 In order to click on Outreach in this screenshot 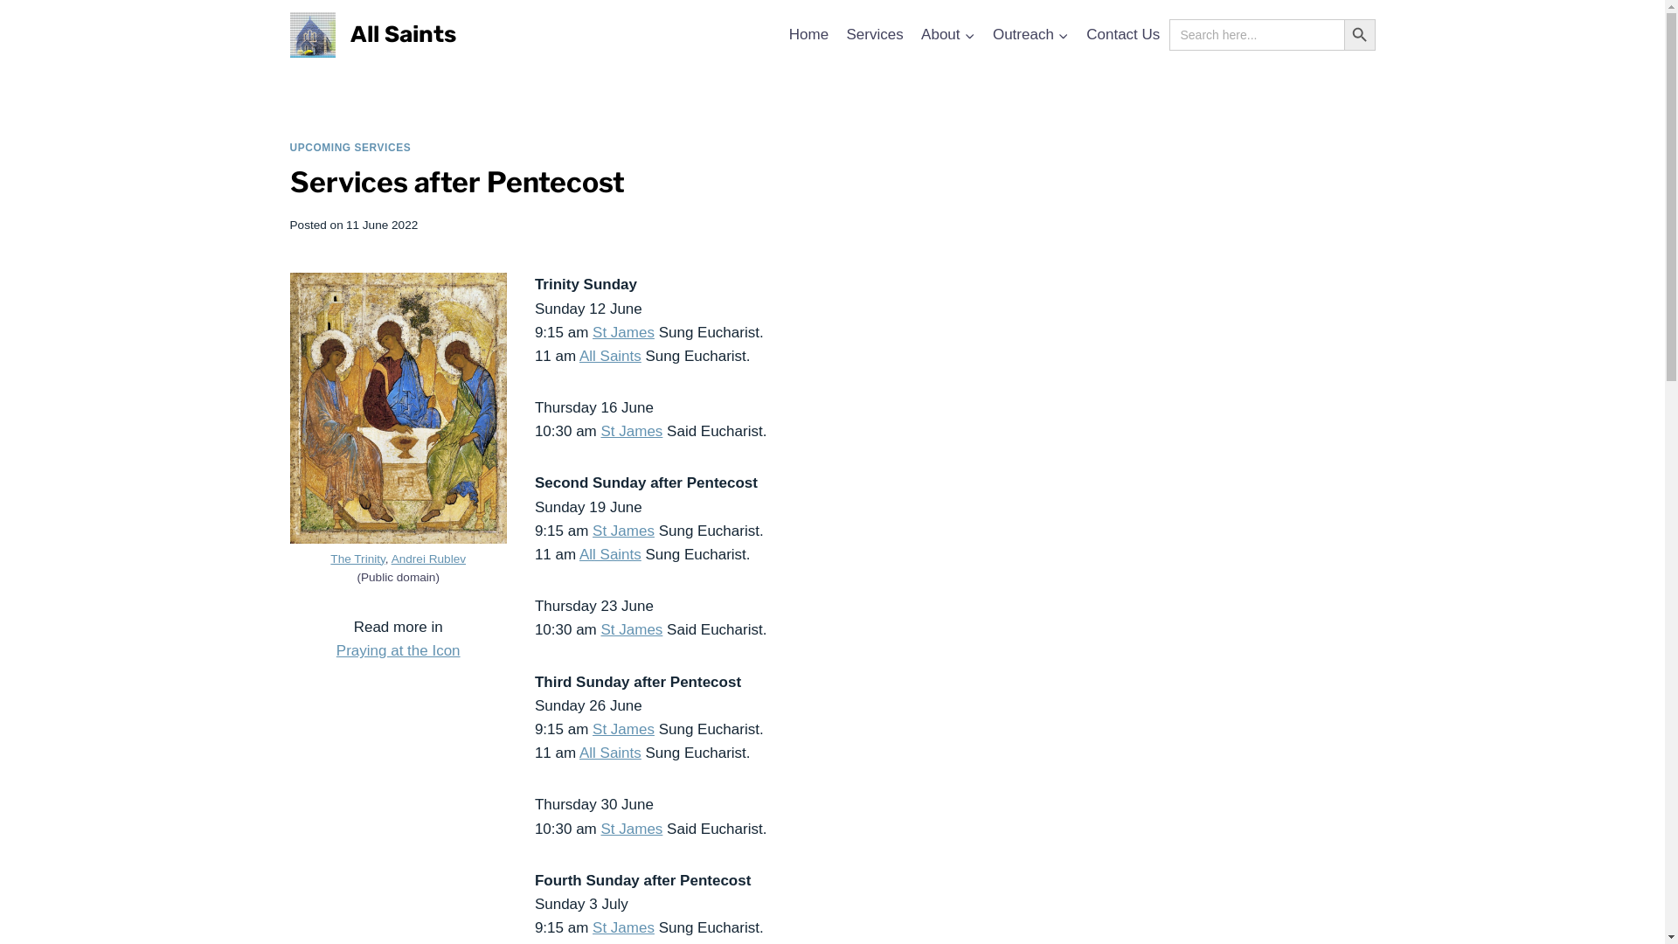, I will do `click(1031, 35)`.